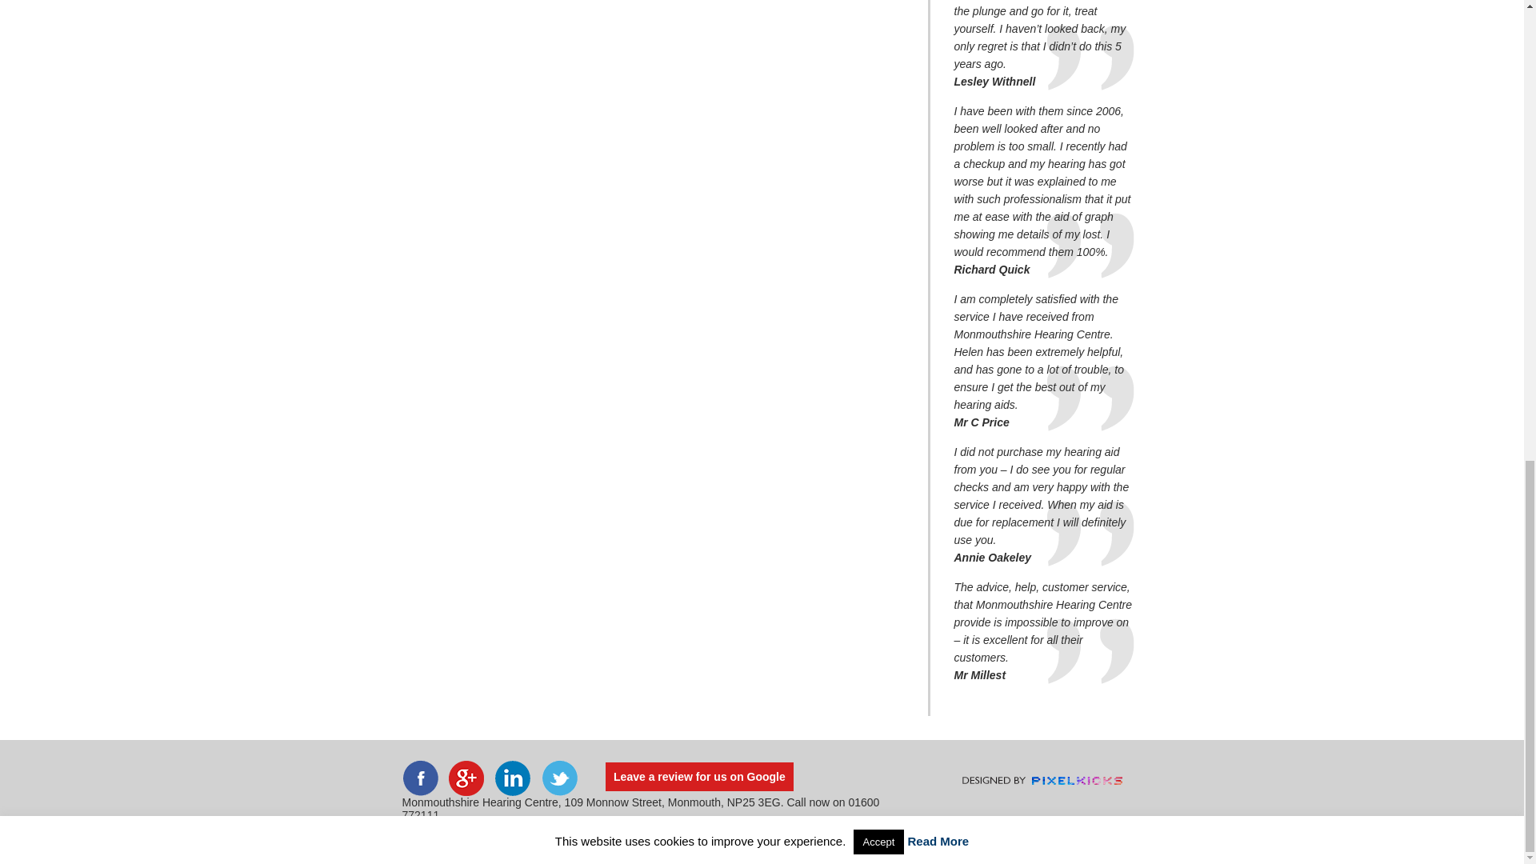 Image resolution: width=1536 pixels, height=864 pixels. What do you see at coordinates (997, 828) in the screenshot?
I see `Privacy Policy` at bounding box center [997, 828].